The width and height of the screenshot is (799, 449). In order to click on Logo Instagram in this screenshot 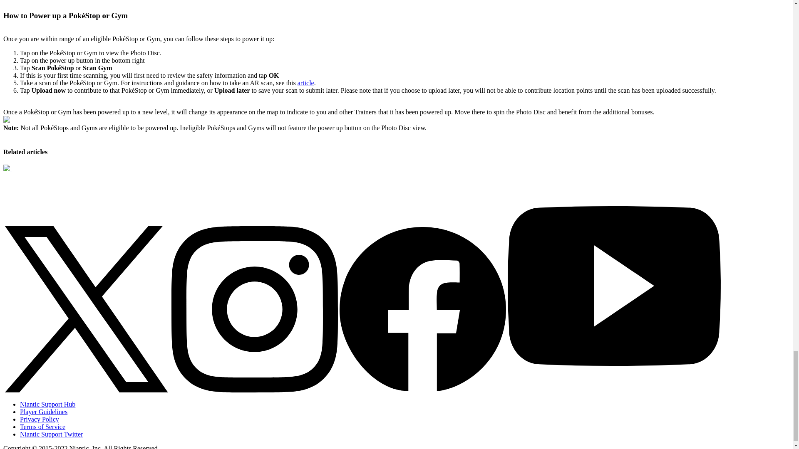, I will do `click(256, 390)`.